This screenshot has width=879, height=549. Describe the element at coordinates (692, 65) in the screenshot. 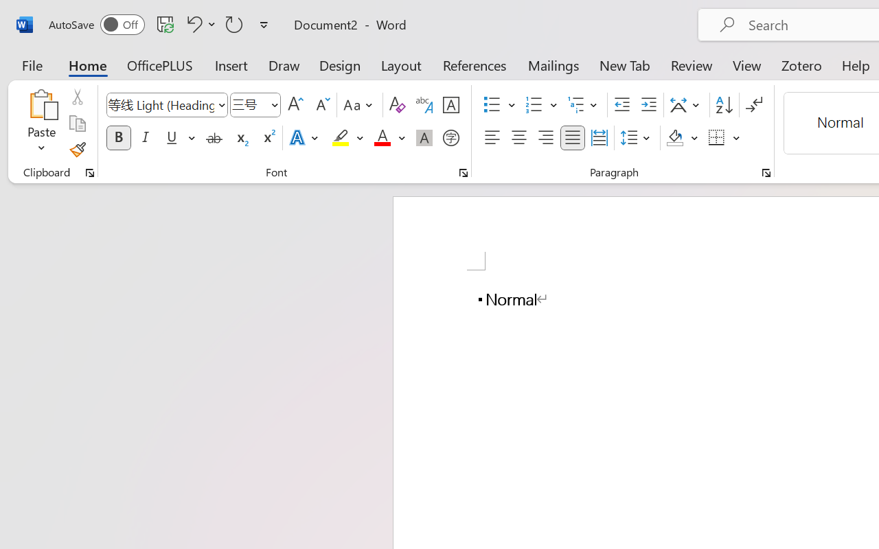

I see `Review` at that location.